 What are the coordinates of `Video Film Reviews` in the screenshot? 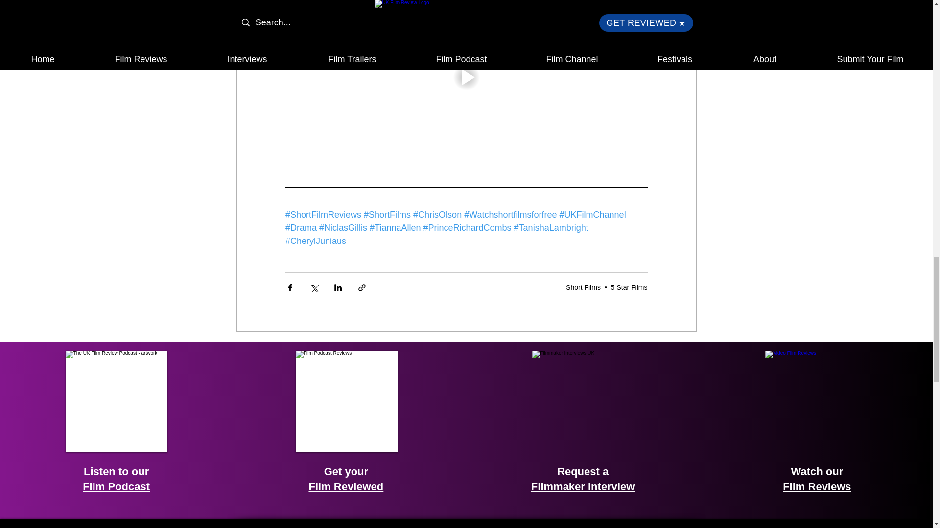 It's located at (816, 401).